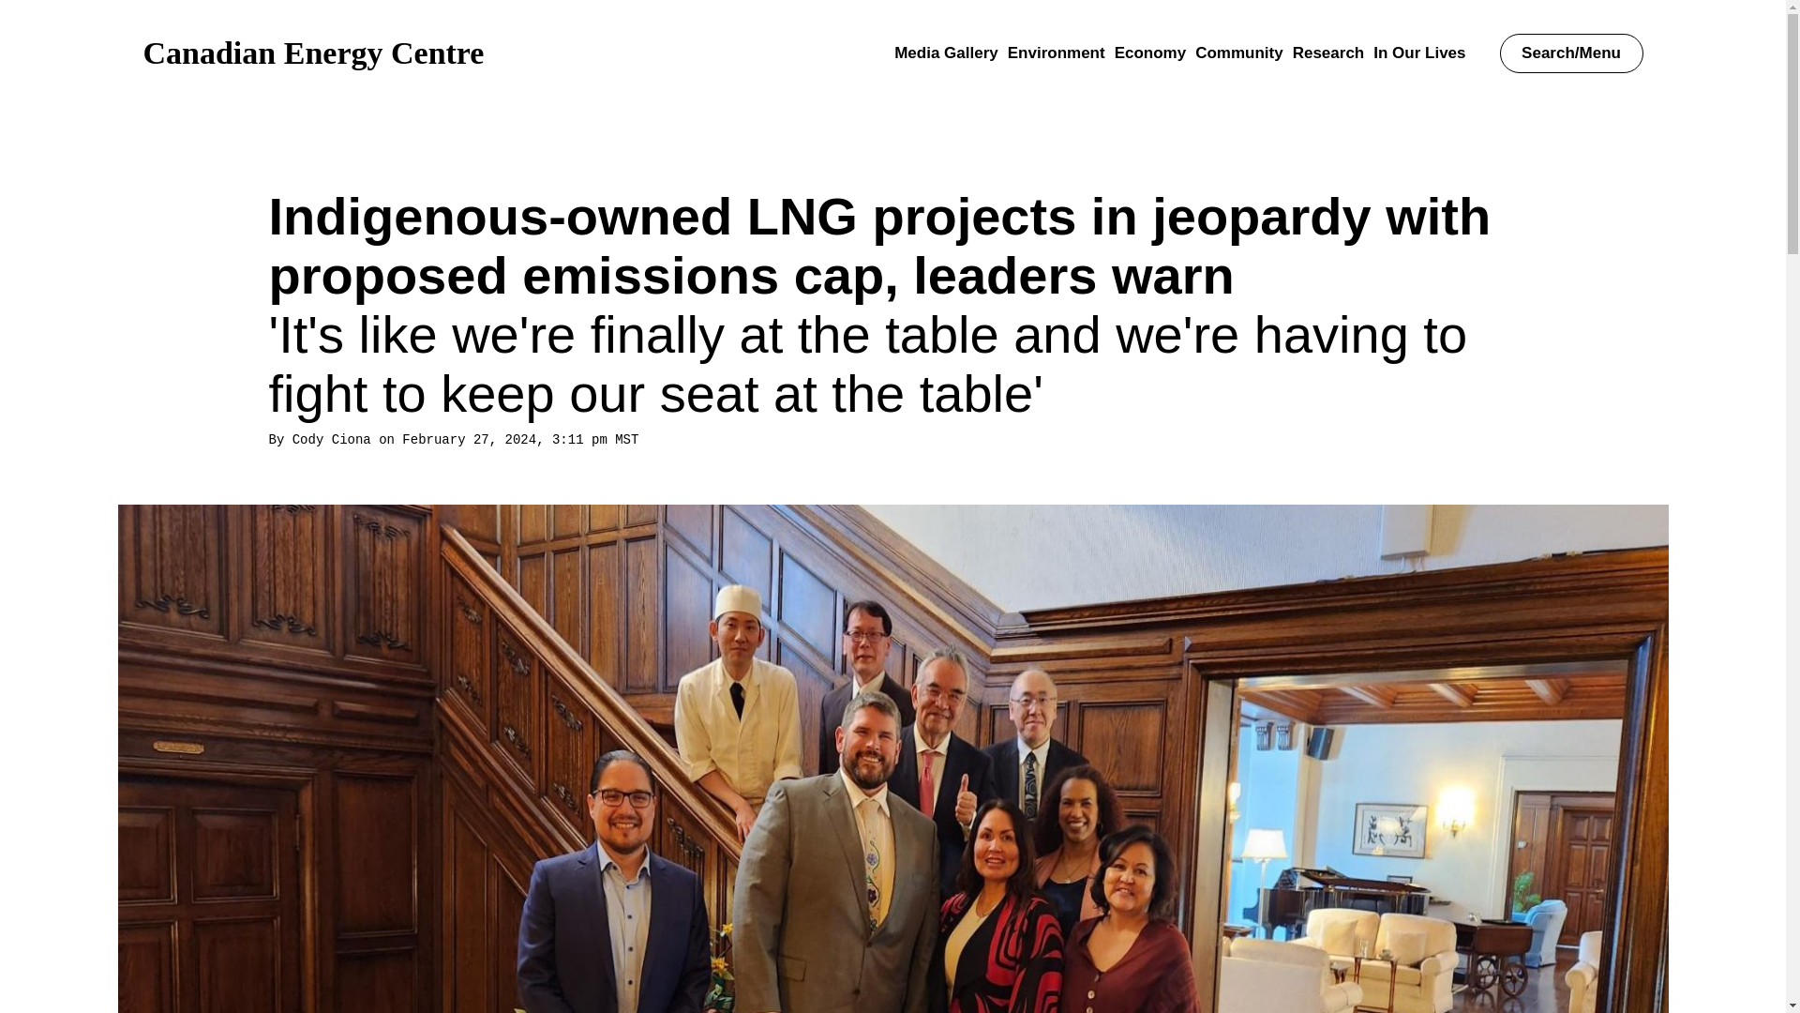 This screenshot has width=1800, height=1013. I want to click on Research, so click(1327, 53).